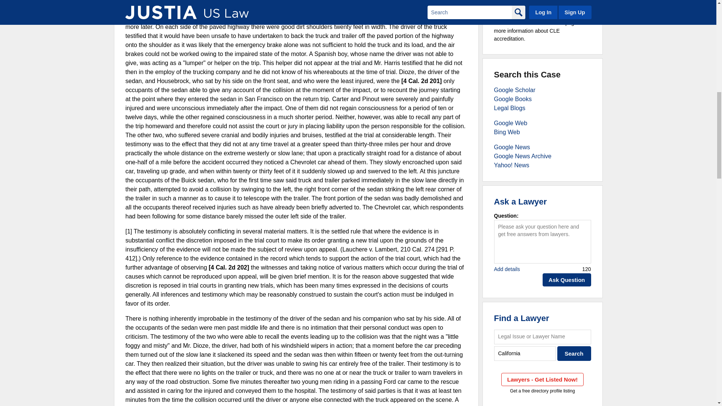 The width and height of the screenshot is (722, 406). I want to click on Law - Legal Blogs, so click(510, 108).